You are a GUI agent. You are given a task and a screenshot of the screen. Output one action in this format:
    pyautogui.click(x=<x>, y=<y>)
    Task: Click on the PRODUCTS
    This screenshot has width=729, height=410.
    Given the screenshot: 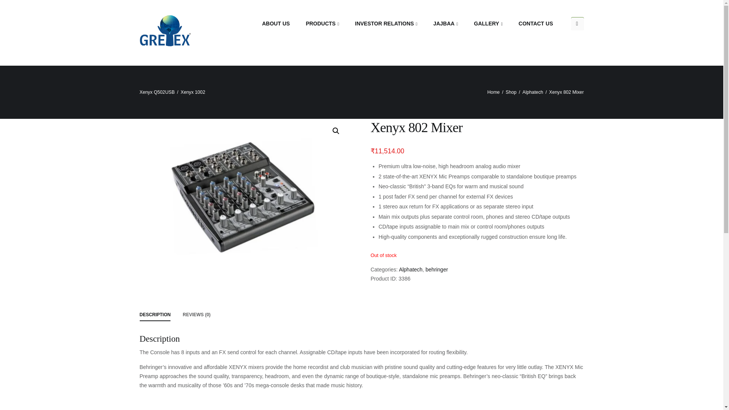 What is the action you would take?
    pyautogui.click(x=330, y=24)
    